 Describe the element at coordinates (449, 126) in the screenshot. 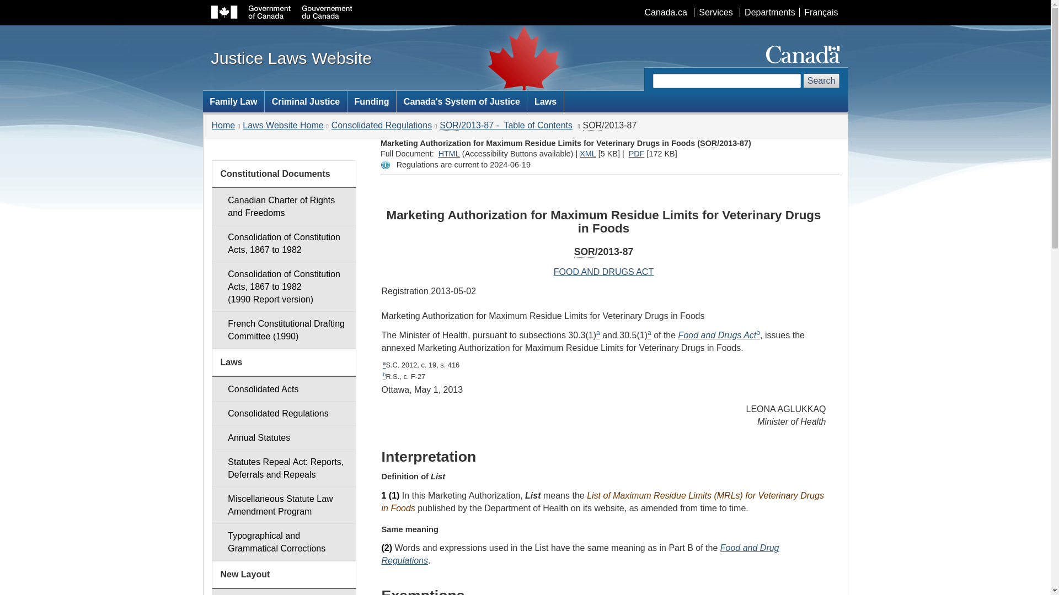

I see `Statutory Orders and Regulations` at that location.